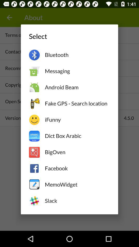 The width and height of the screenshot is (139, 247). Describe the element at coordinates (77, 87) in the screenshot. I see `flip to the android beam icon` at that location.